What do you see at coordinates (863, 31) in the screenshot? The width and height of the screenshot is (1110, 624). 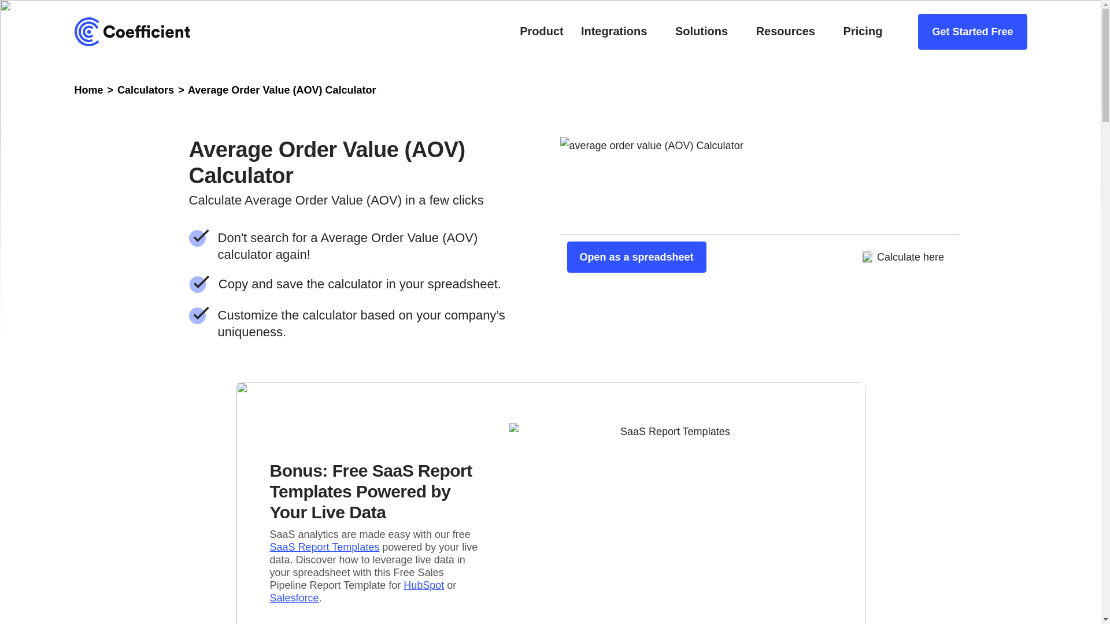 I see `Pricing` at bounding box center [863, 31].